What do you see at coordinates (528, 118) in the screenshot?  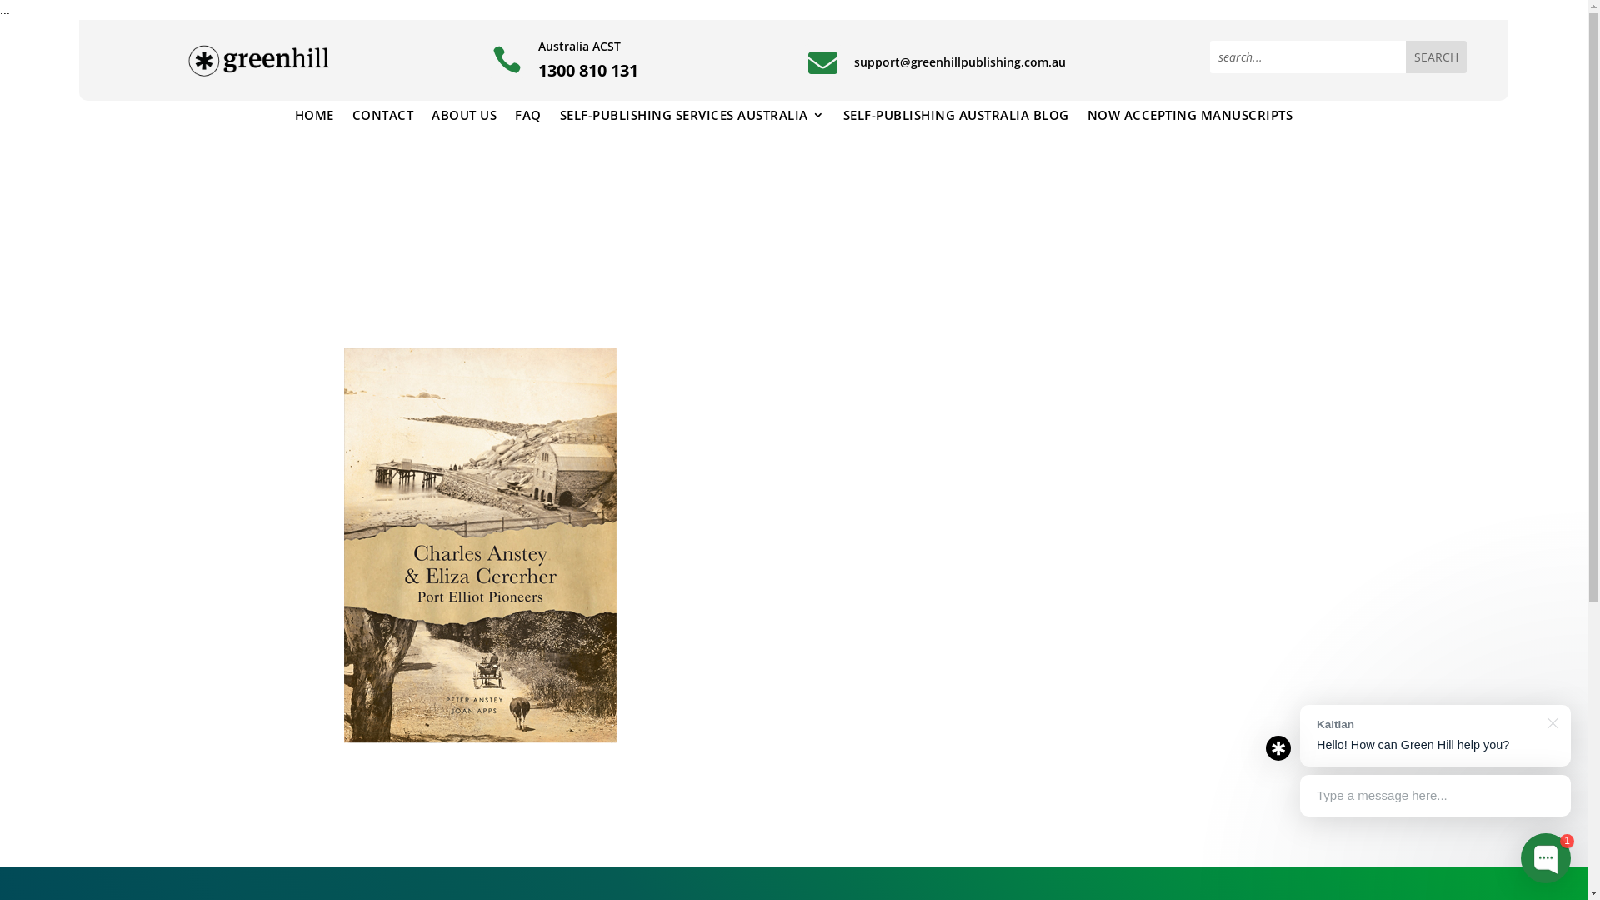 I see `FAQ` at bounding box center [528, 118].